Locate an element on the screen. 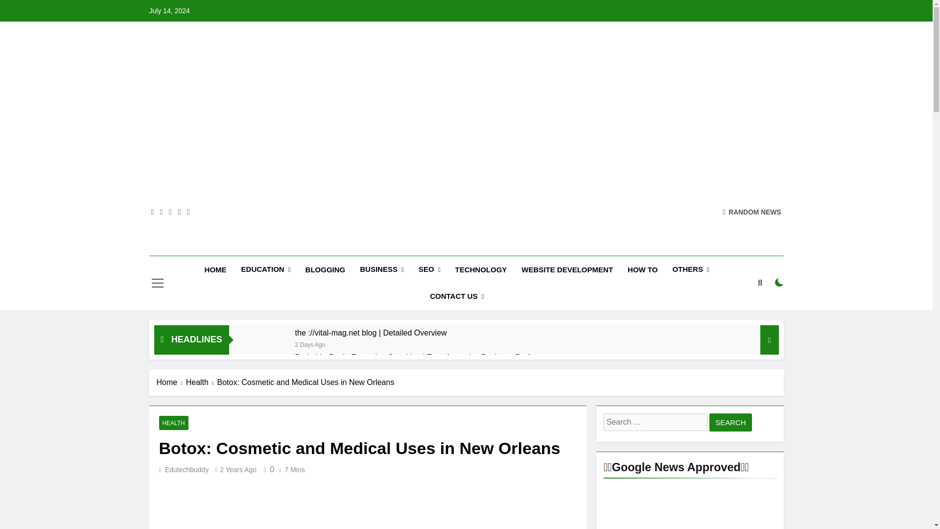  RANDOM NEWS is located at coordinates (752, 212).